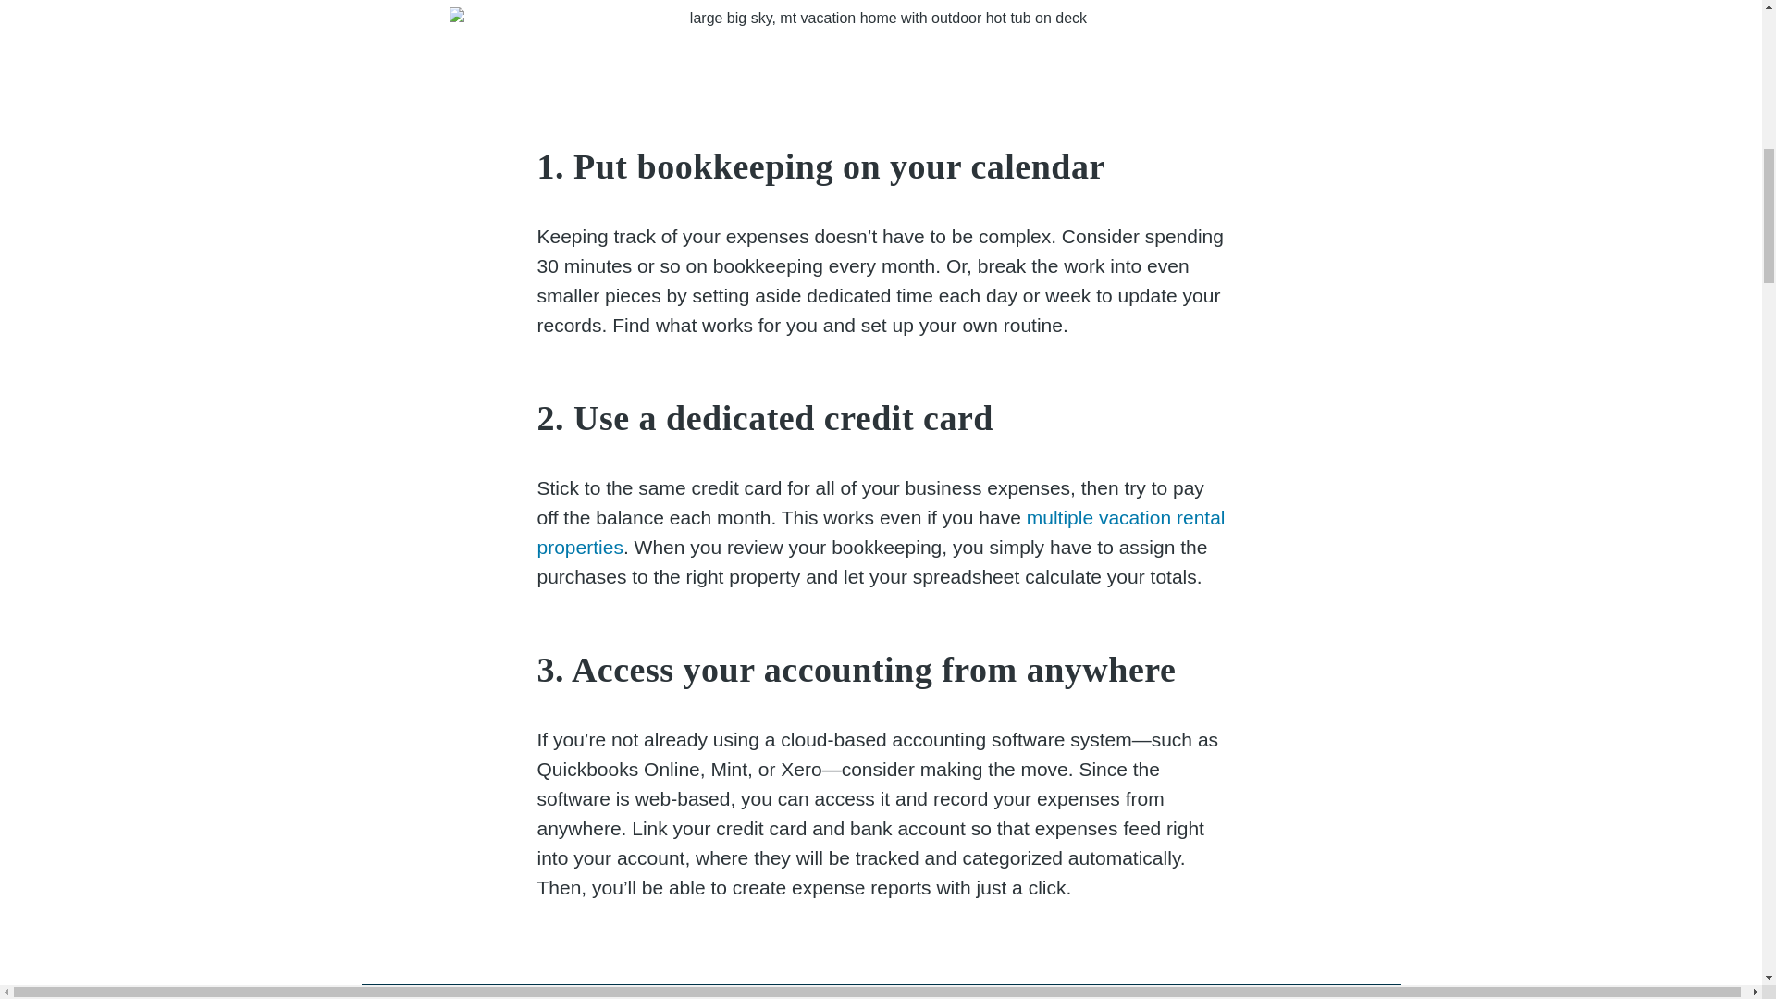 Image resolution: width=1776 pixels, height=999 pixels. What do you see at coordinates (881, 531) in the screenshot?
I see `multiple vacation rental properties` at bounding box center [881, 531].